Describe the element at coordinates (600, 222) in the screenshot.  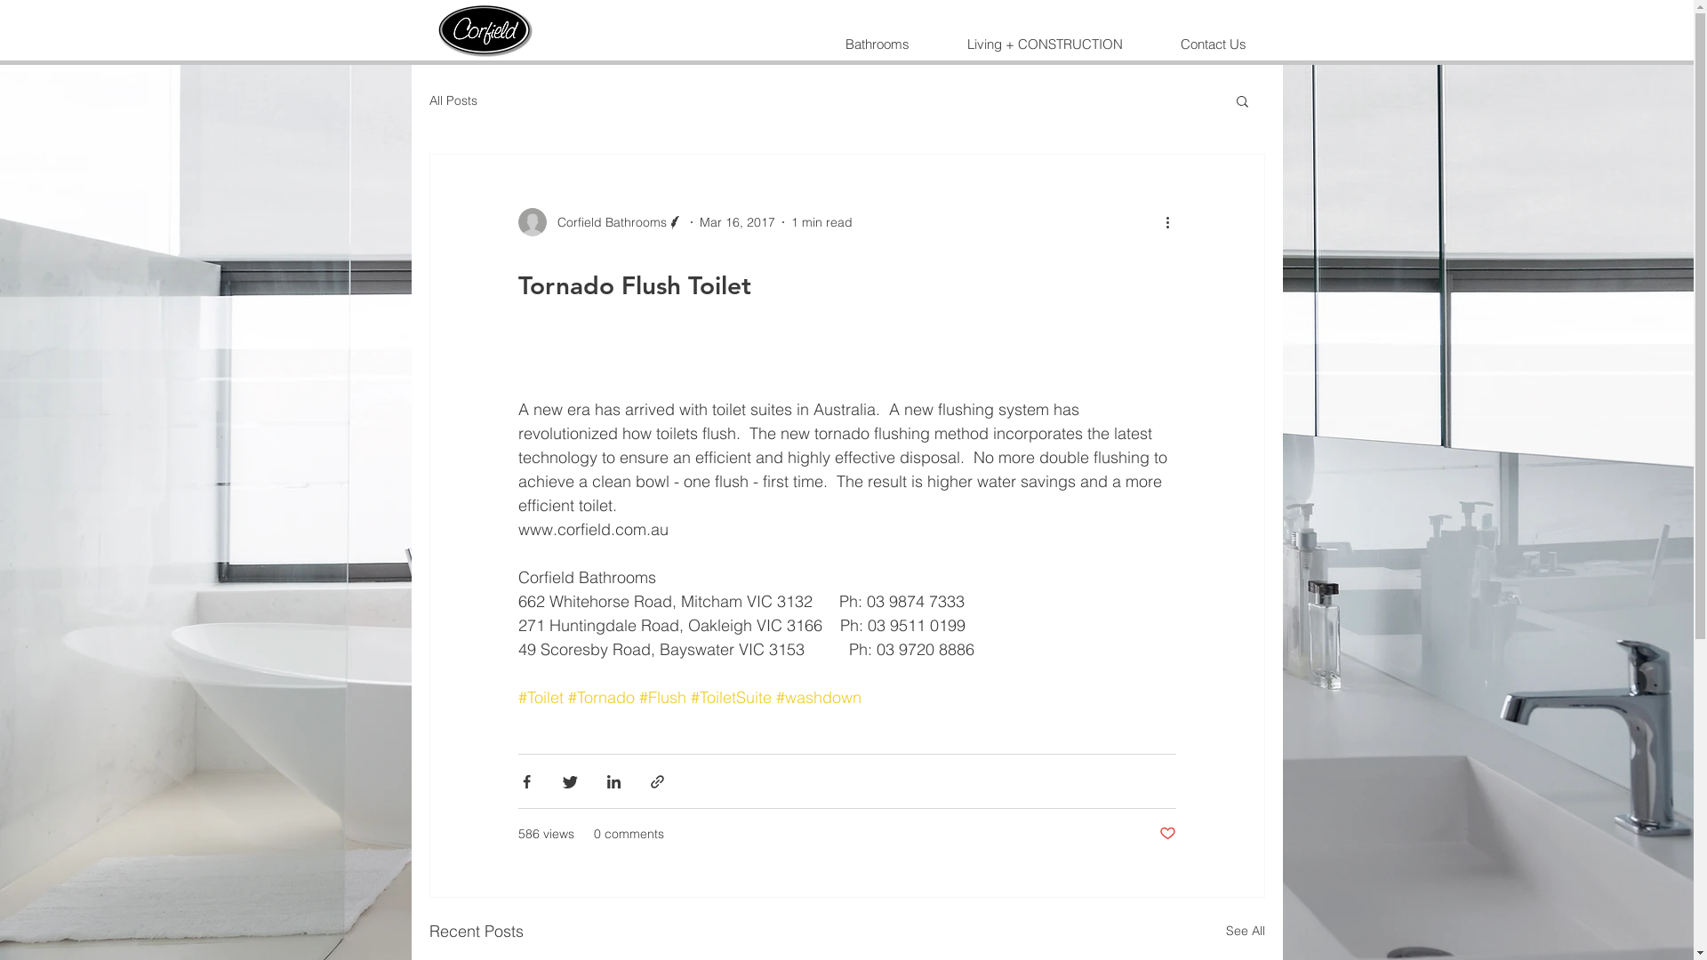
I see `Corfield Bathrooms` at that location.